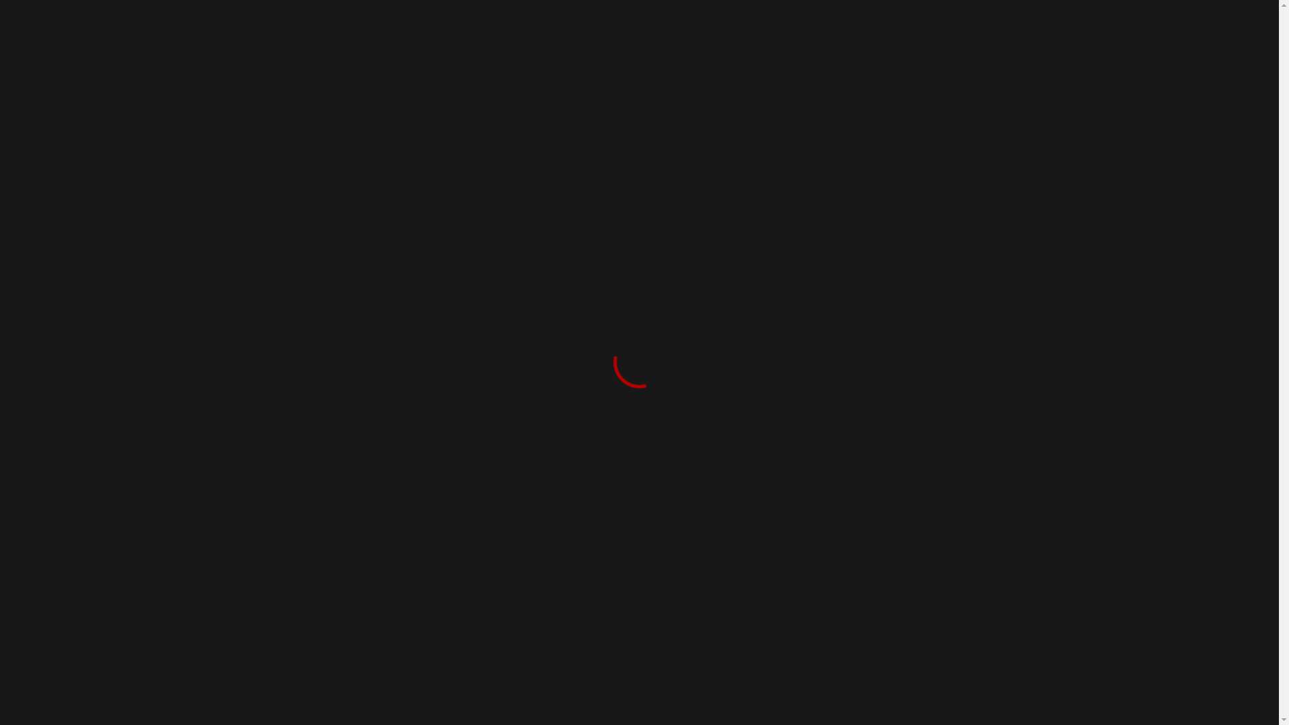 This screenshot has width=1289, height=725. I want to click on Link to instagram, so click(909, 20).